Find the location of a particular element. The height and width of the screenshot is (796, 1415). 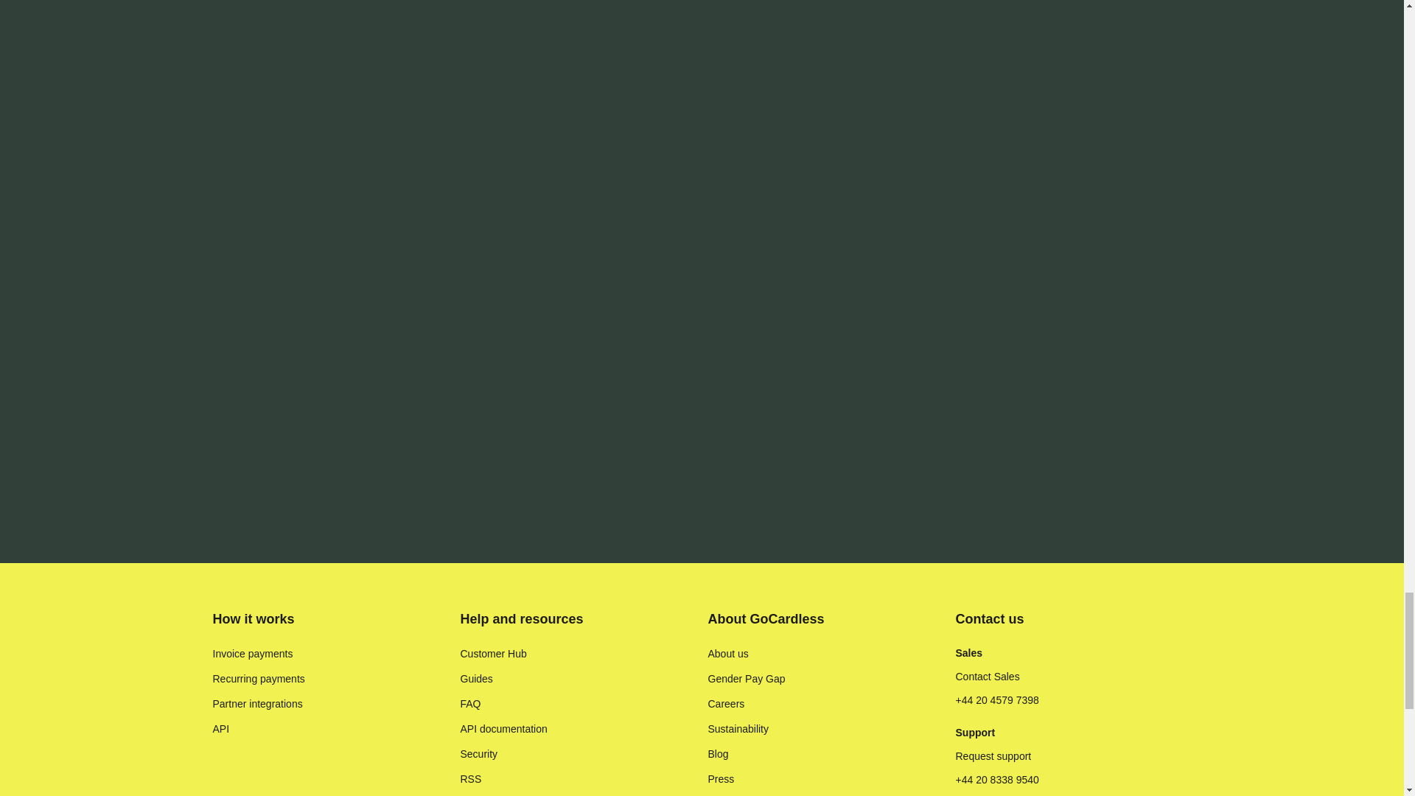

RSS is located at coordinates (470, 778).